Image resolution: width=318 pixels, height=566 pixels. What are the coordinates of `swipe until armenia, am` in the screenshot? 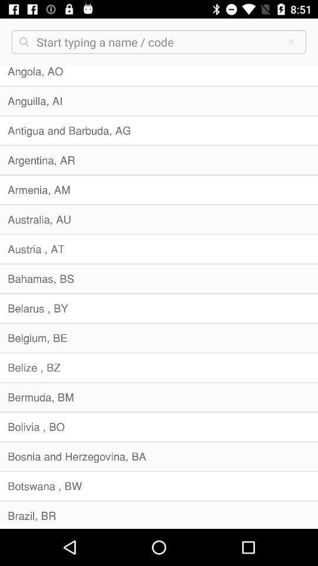 It's located at (159, 190).